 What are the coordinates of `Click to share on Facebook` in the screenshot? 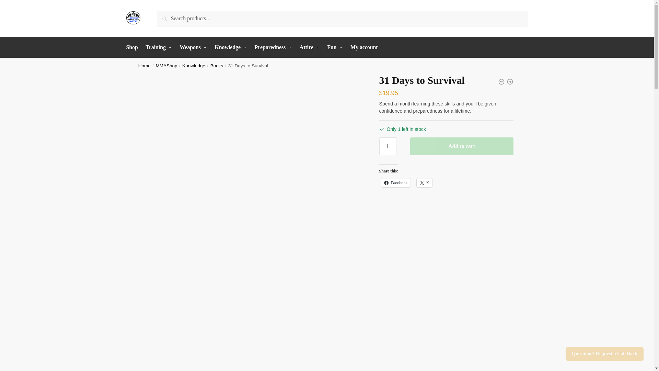 It's located at (398, 183).